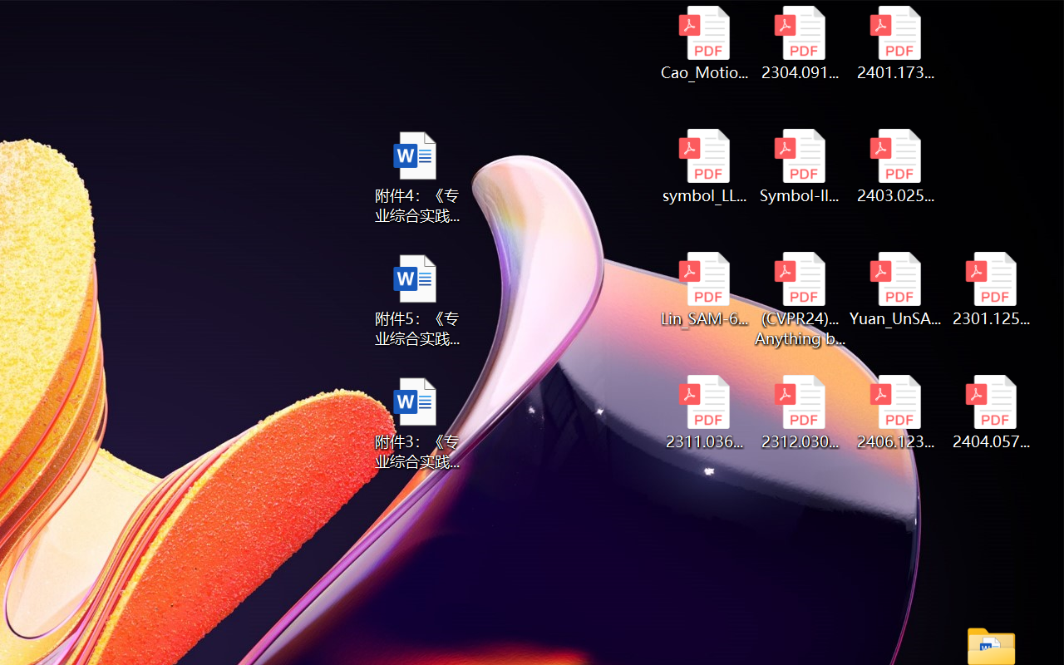  What do you see at coordinates (896, 43) in the screenshot?
I see `2401.17399v1.pdf` at bounding box center [896, 43].